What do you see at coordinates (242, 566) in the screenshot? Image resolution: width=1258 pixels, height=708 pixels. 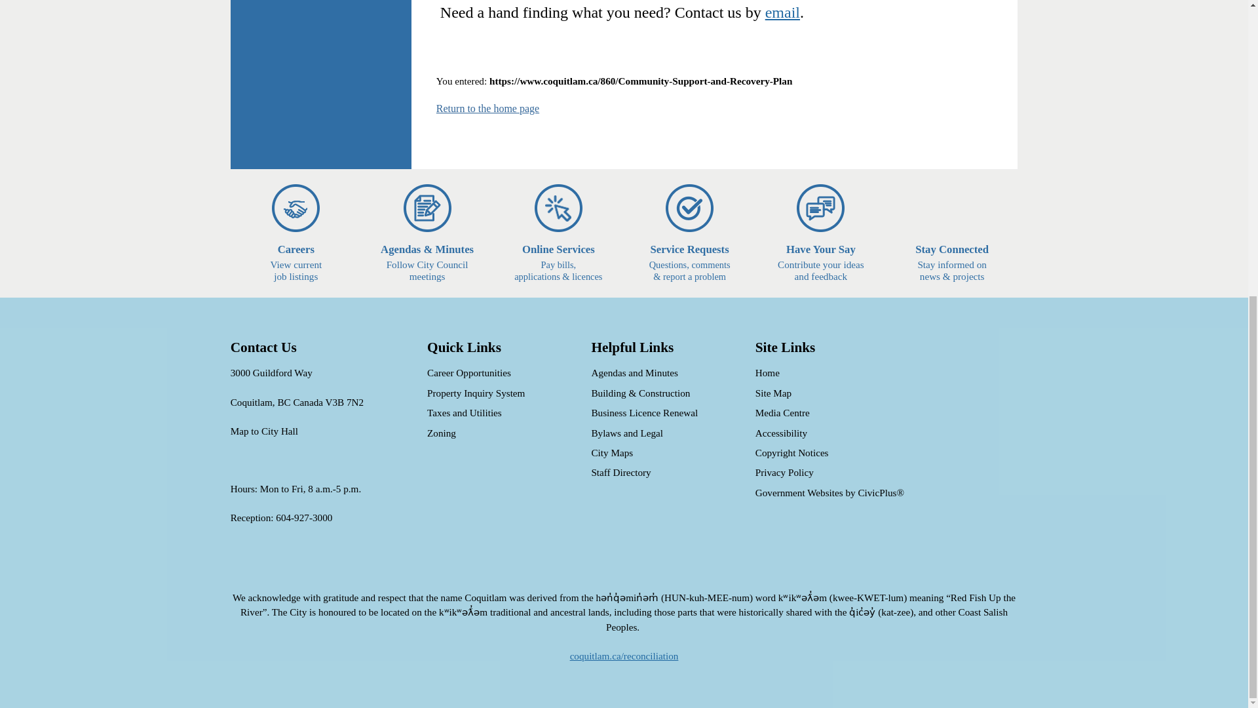 I see `email` at bounding box center [242, 566].